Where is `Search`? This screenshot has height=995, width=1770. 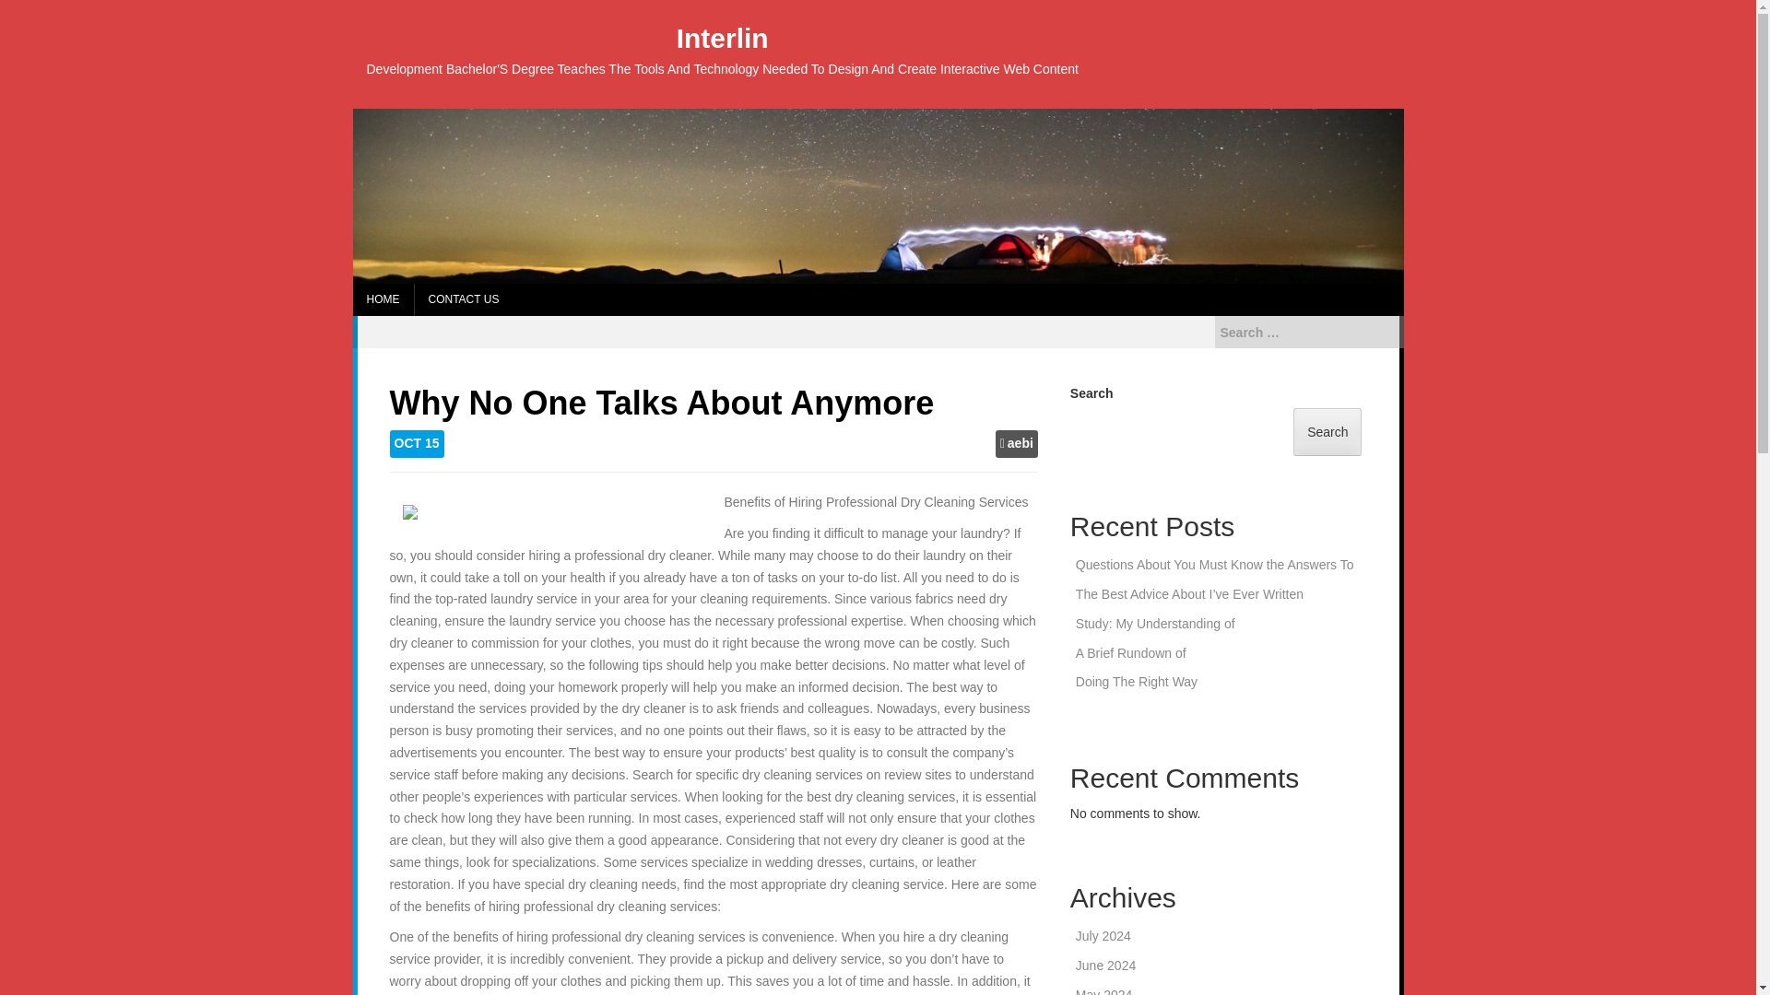
Search is located at coordinates (1327, 431).